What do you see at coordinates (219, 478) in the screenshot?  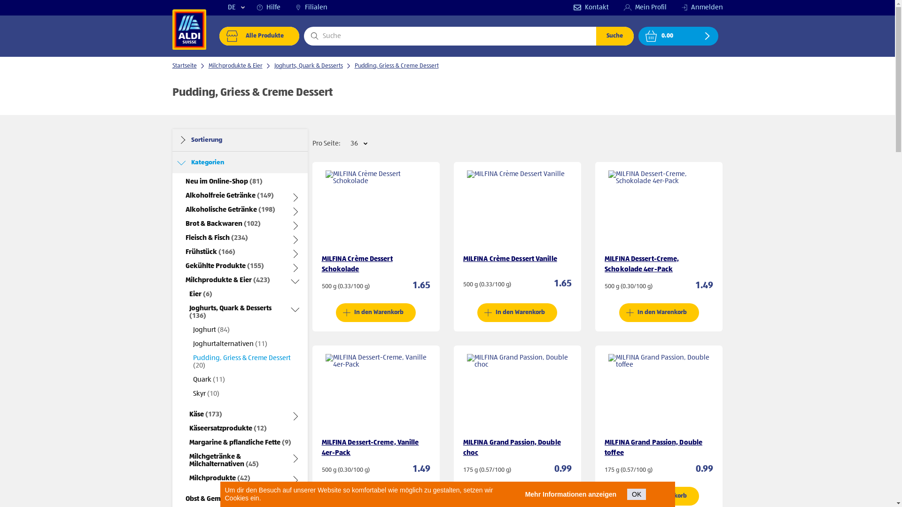 I see `Milchprodukte (42)` at bounding box center [219, 478].